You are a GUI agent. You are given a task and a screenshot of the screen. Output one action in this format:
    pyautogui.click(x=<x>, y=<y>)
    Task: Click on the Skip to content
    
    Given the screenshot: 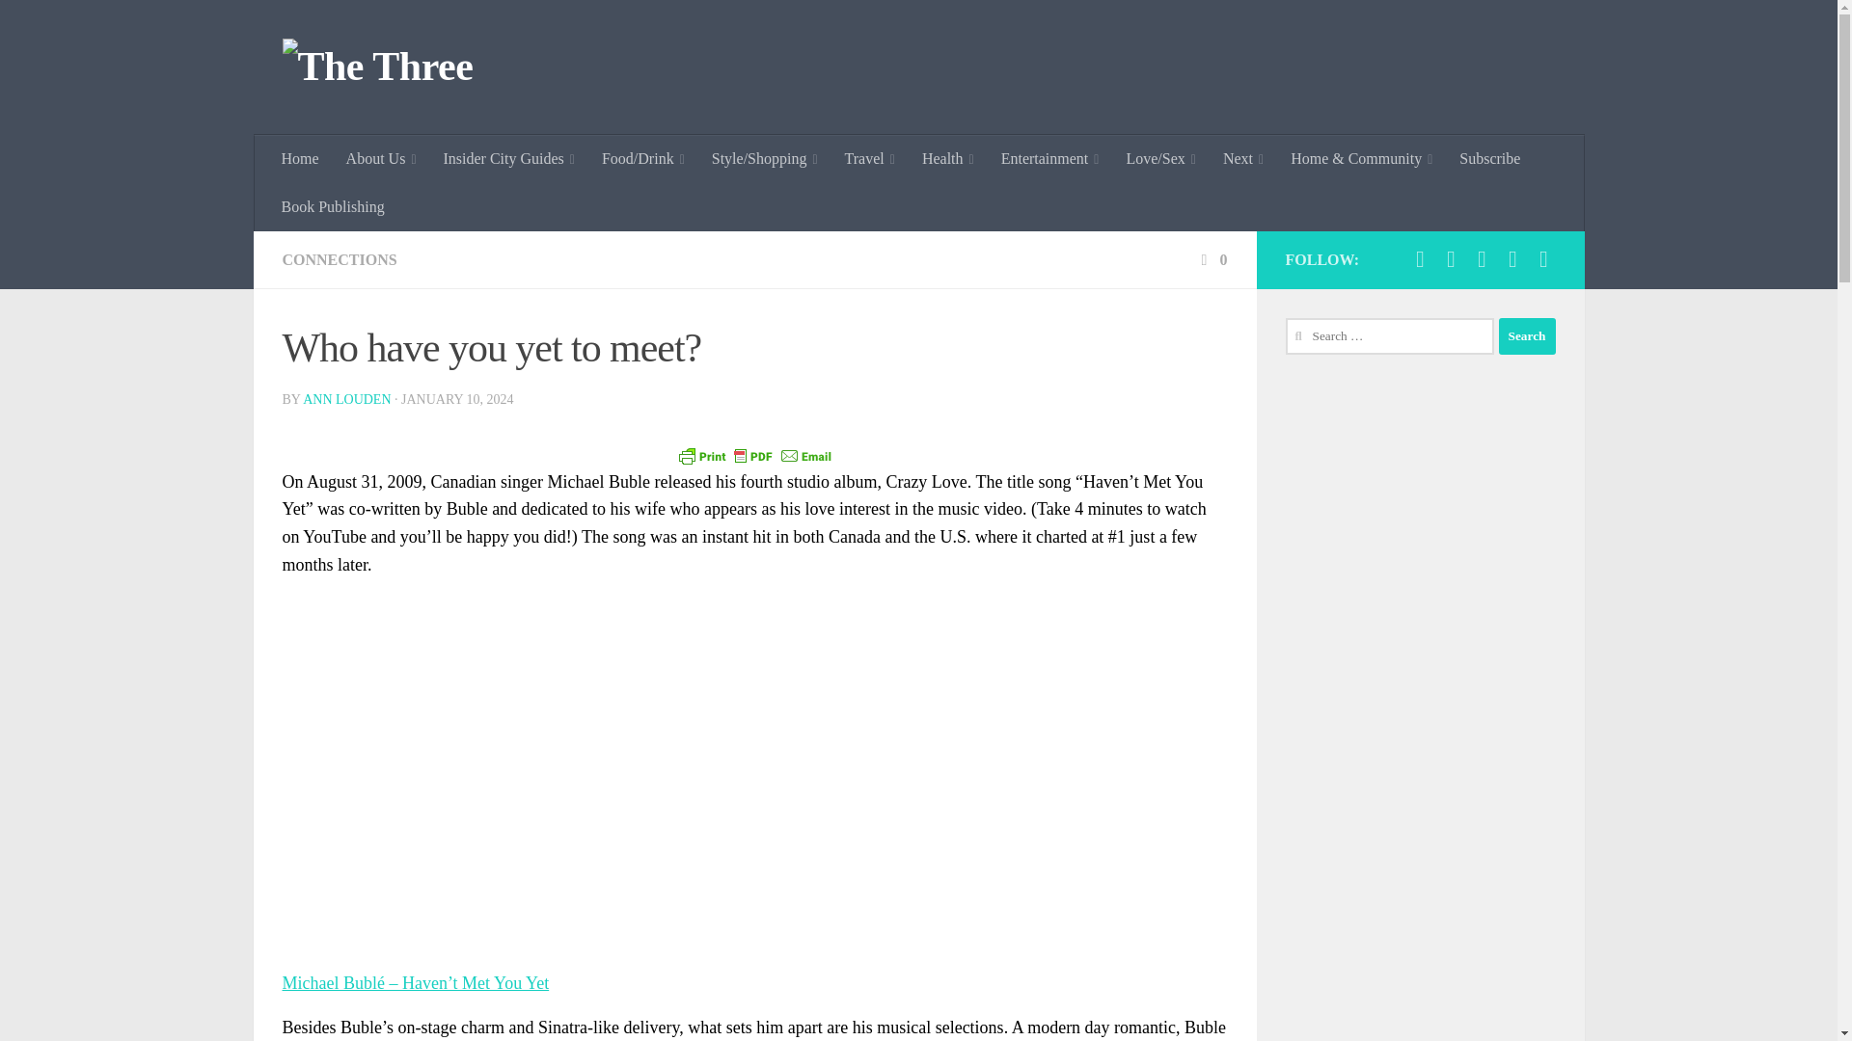 What is the action you would take?
    pyautogui.click(x=75, y=26)
    